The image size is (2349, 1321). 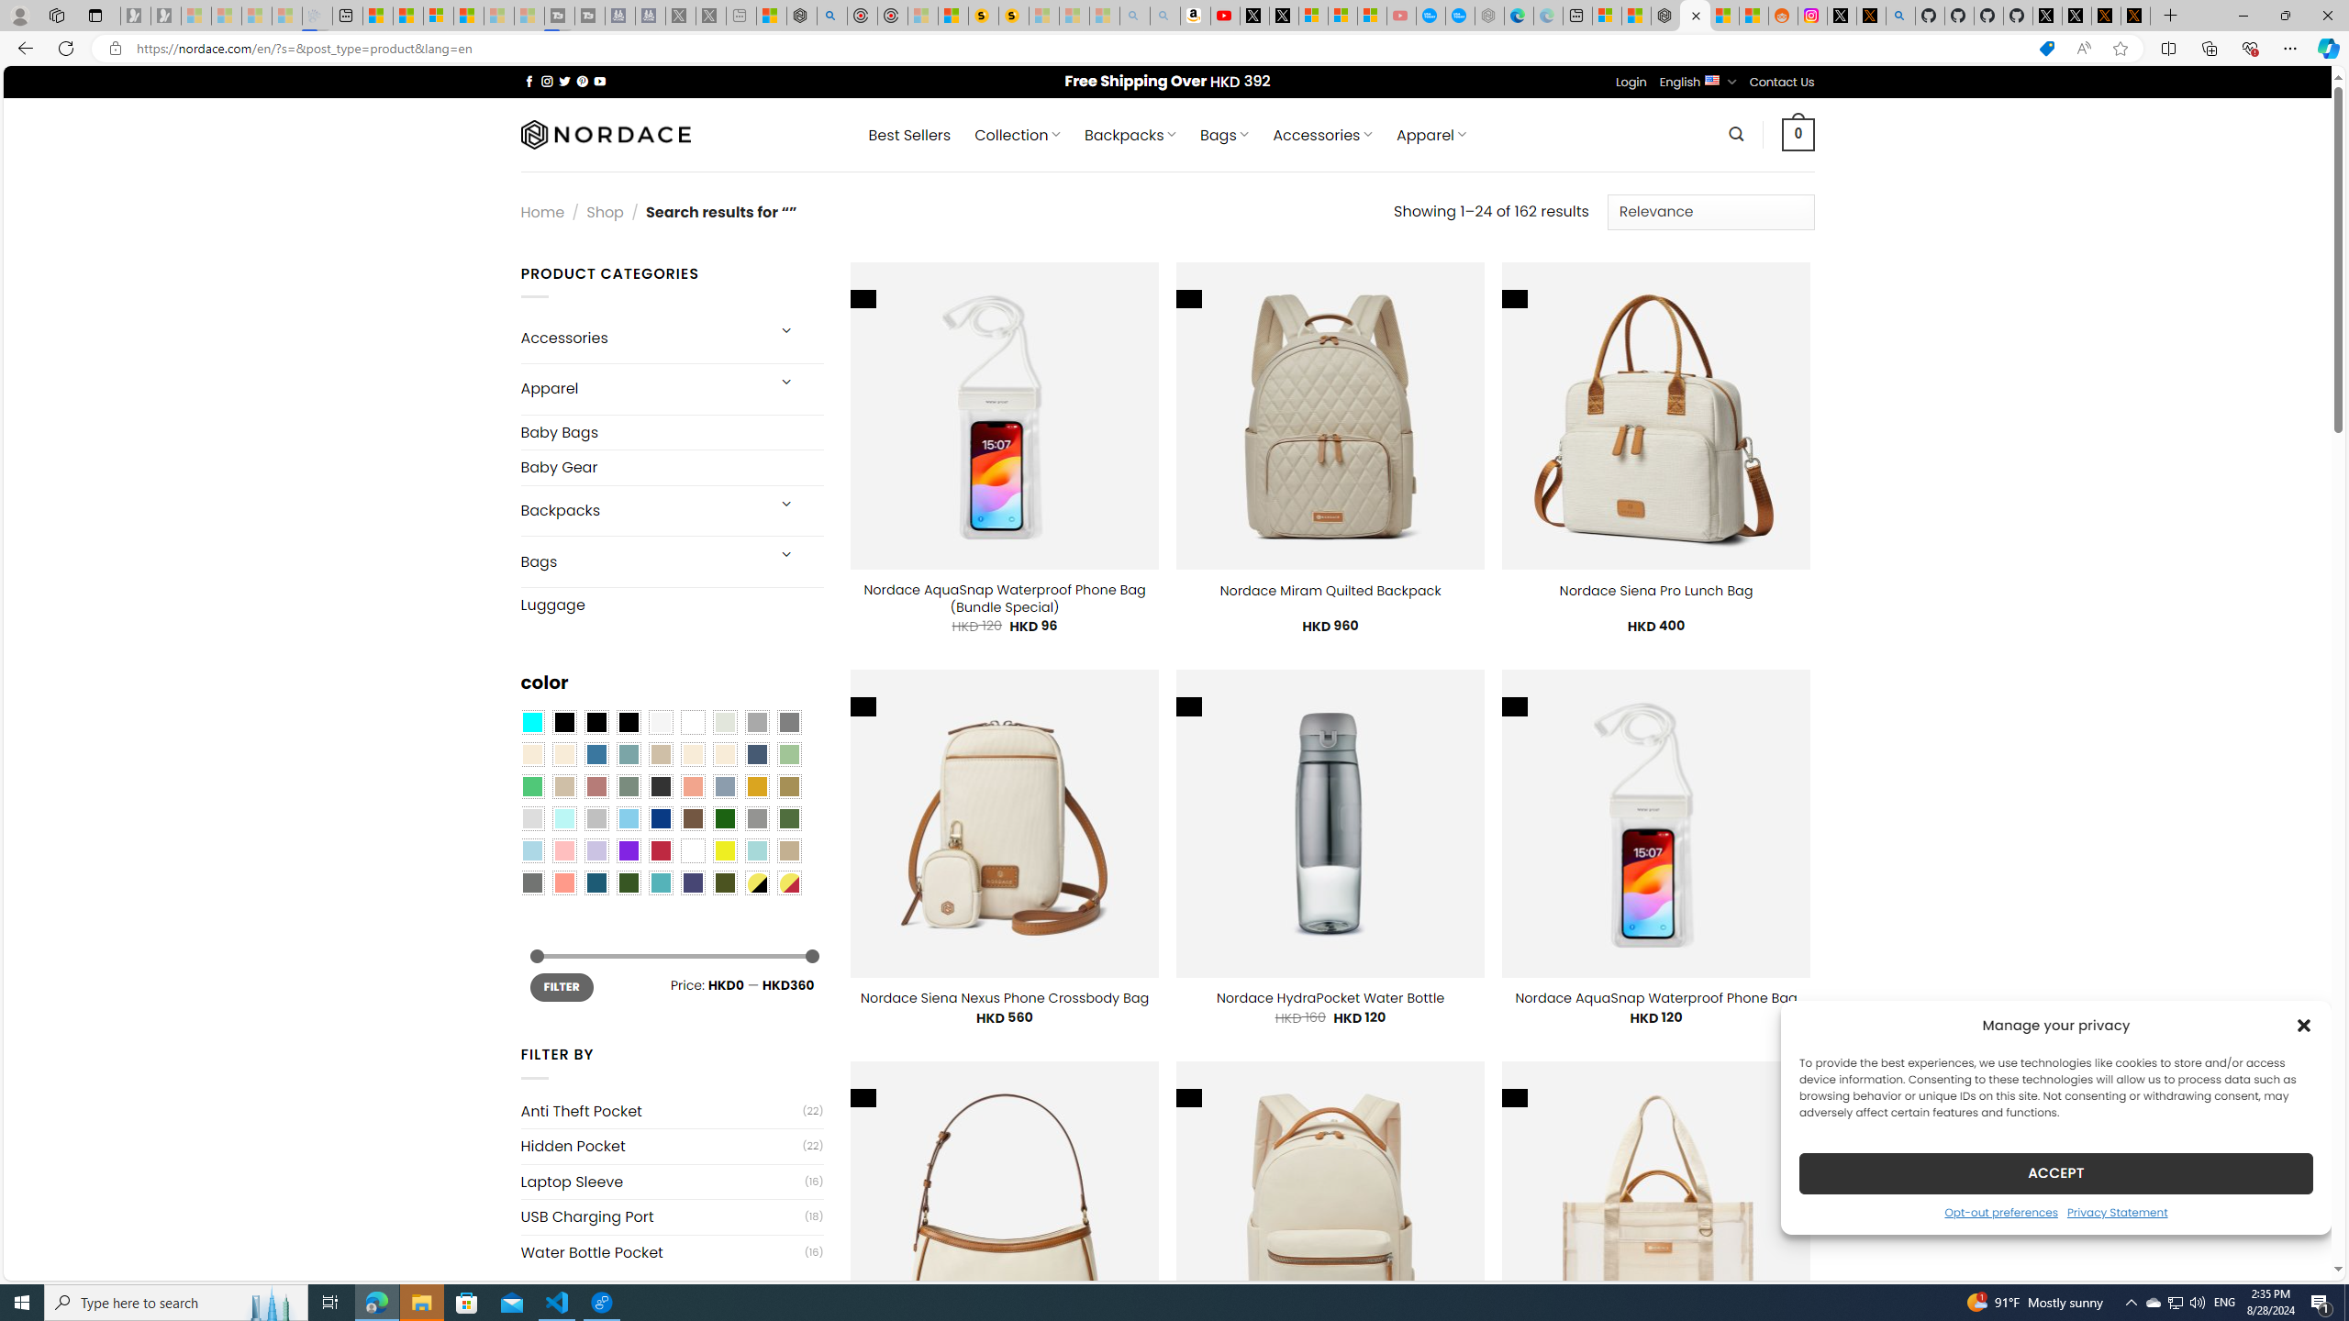 I want to click on Backpacks, so click(x=640, y=511).